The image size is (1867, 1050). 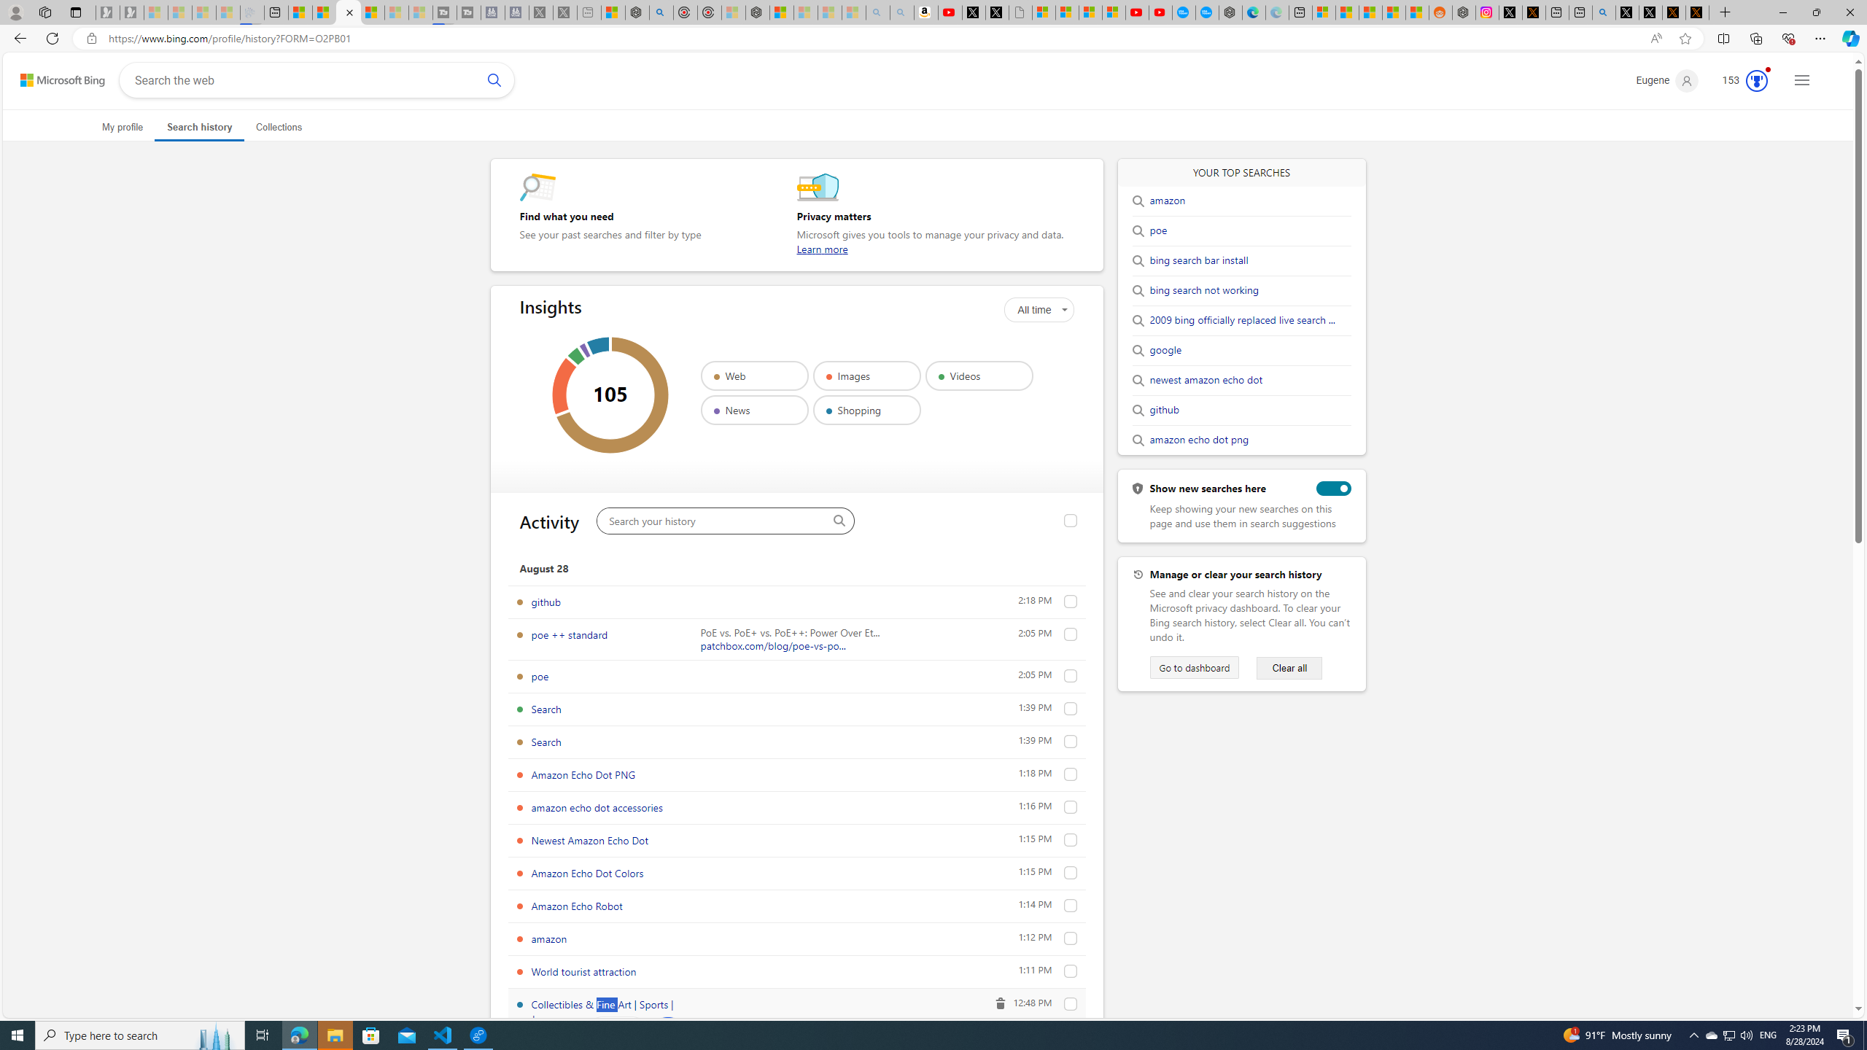 What do you see at coordinates (1849, 38) in the screenshot?
I see `Copilot (Ctrl+Shift+.)` at bounding box center [1849, 38].